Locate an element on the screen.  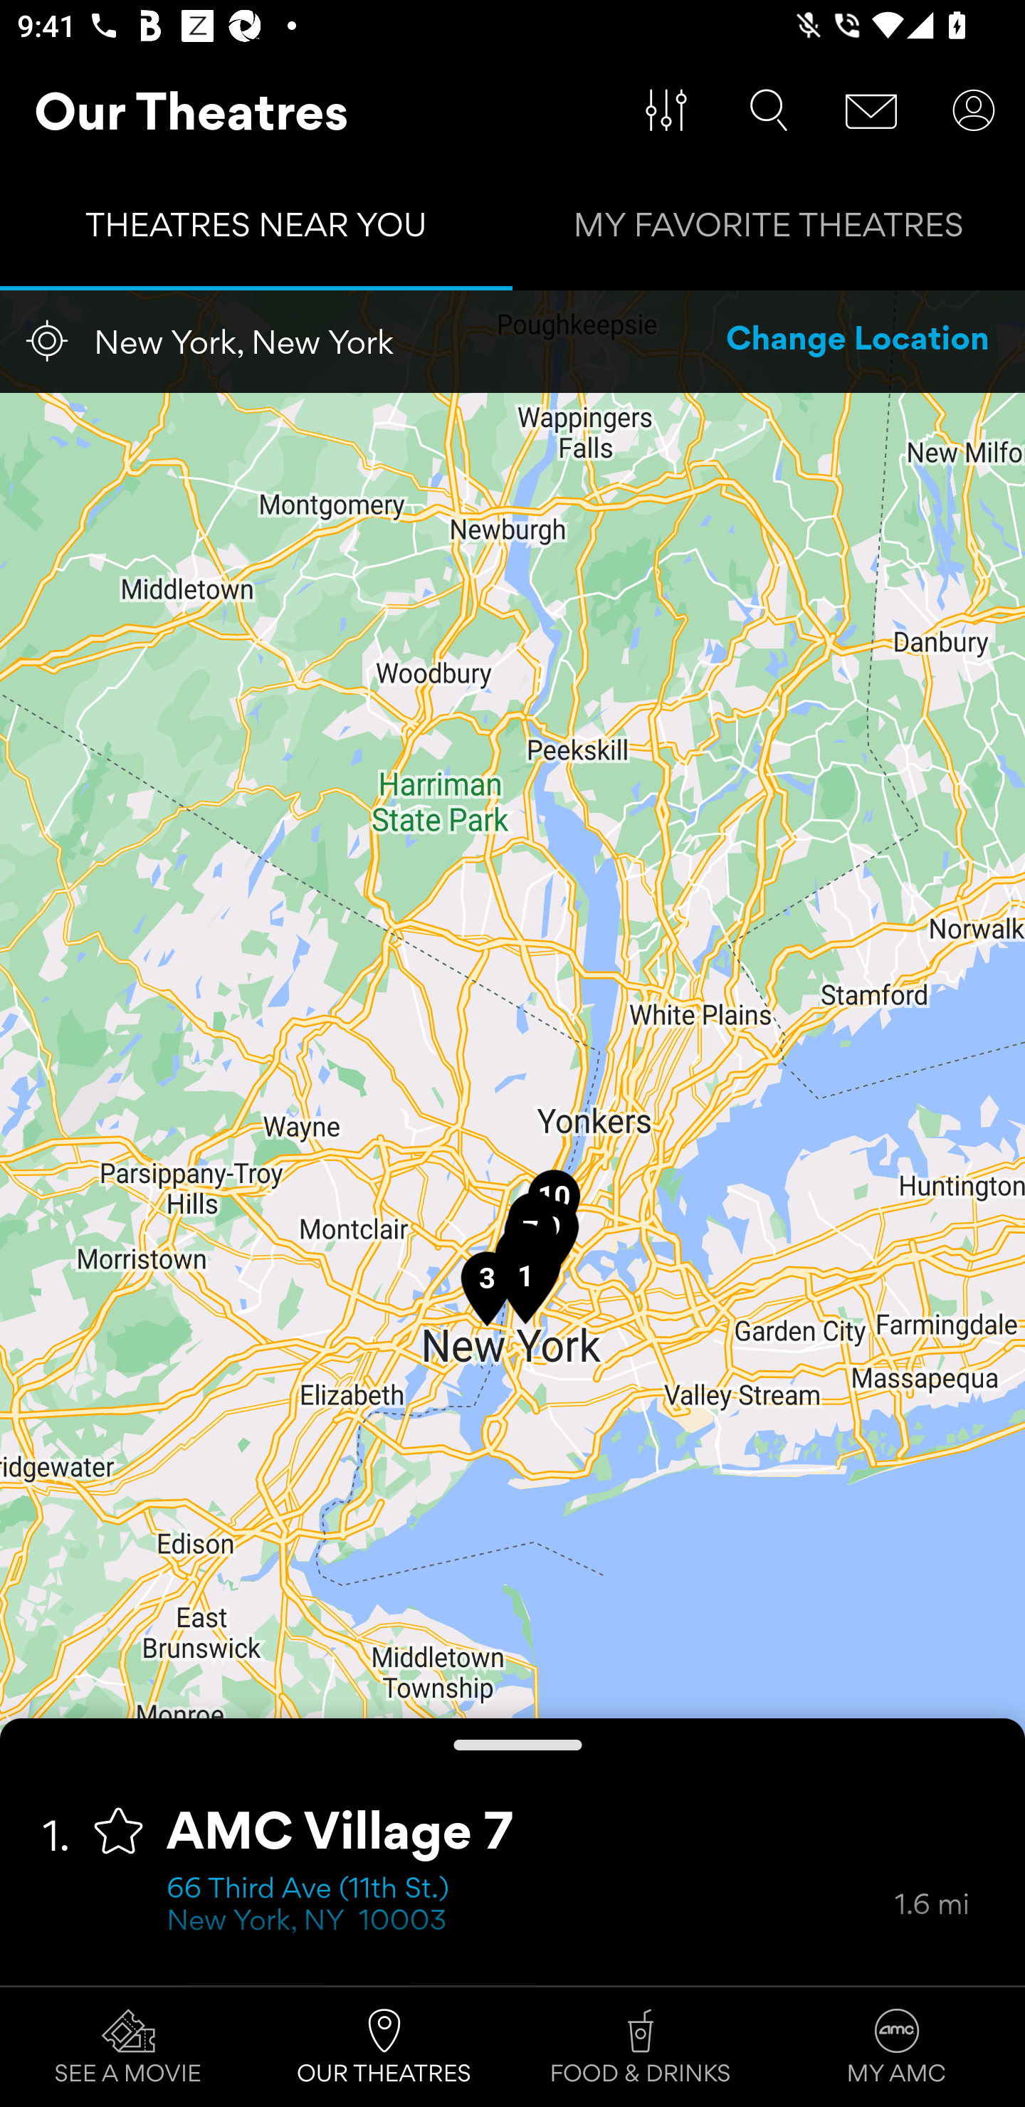
Message Center is located at coordinates (871, 110).